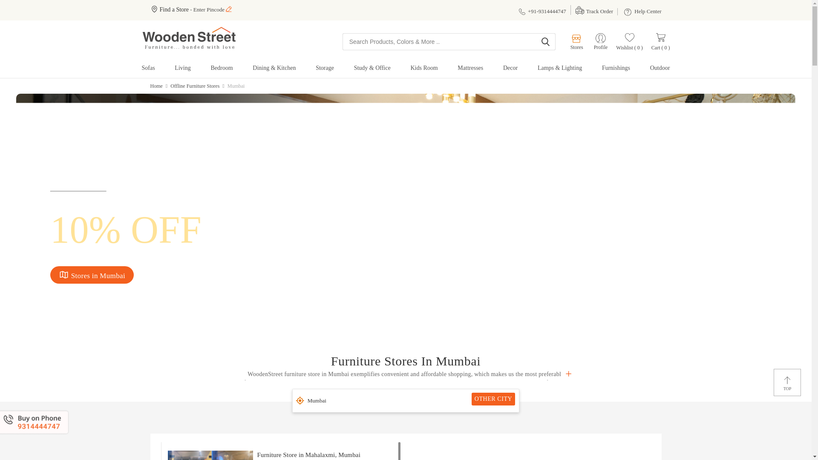  I want to click on Storage, so click(325, 70).